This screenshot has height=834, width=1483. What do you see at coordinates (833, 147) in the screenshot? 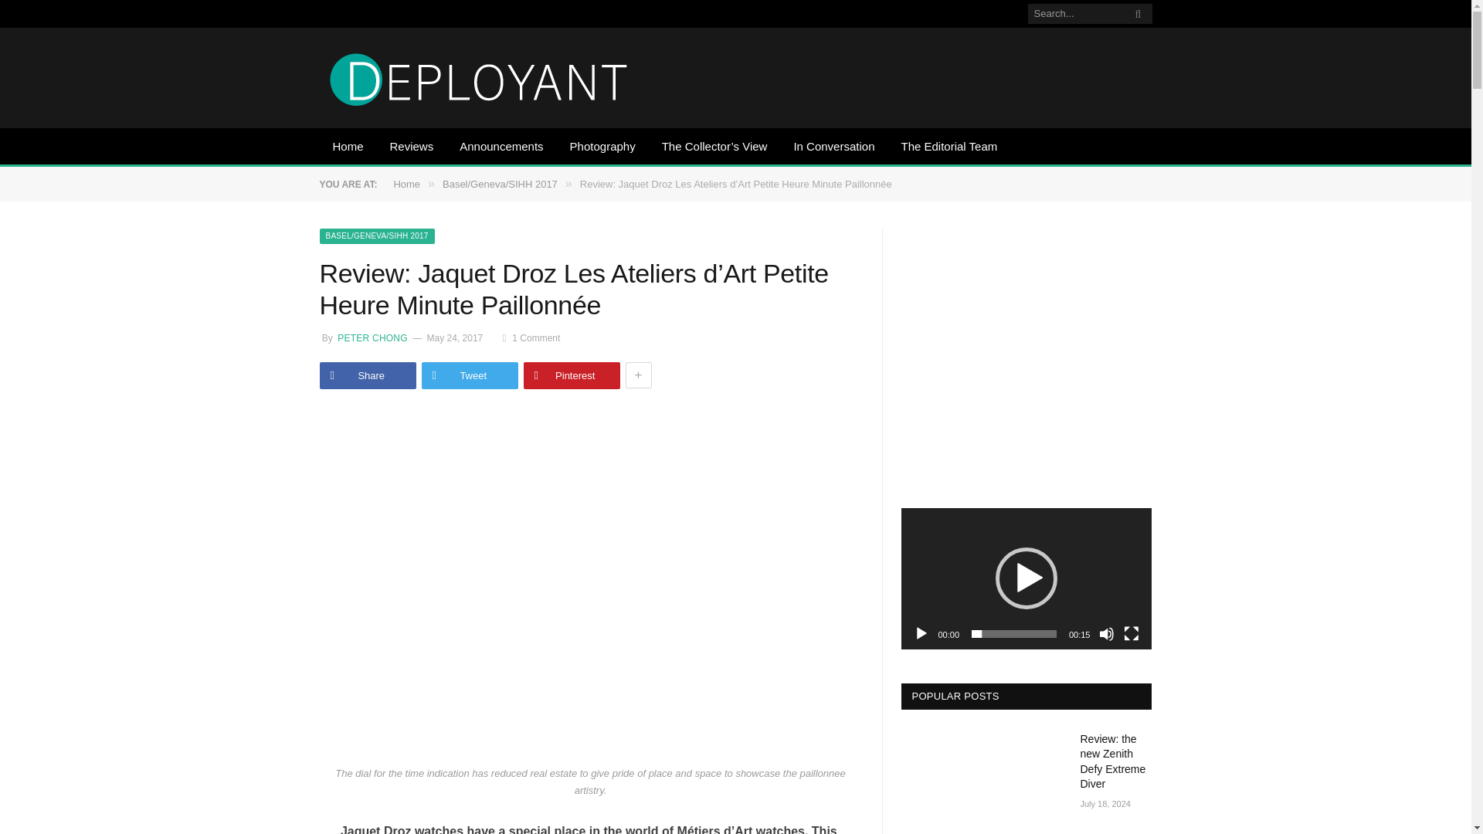
I see `In Conversation` at bounding box center [833, 147].